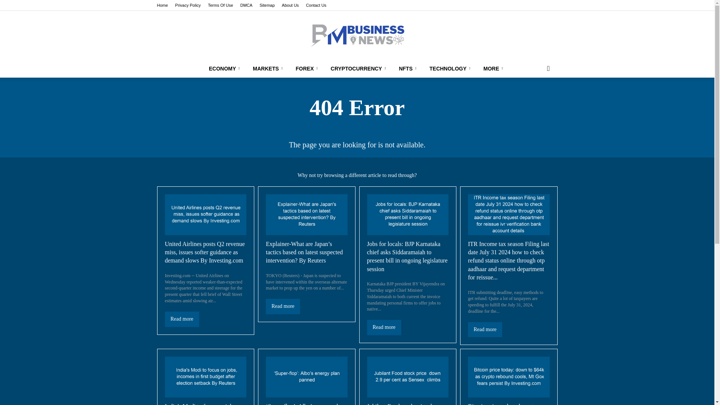  Describe the element at coordinates (220, 5) in the screenshot. I see `Terms Of Use` at that location.